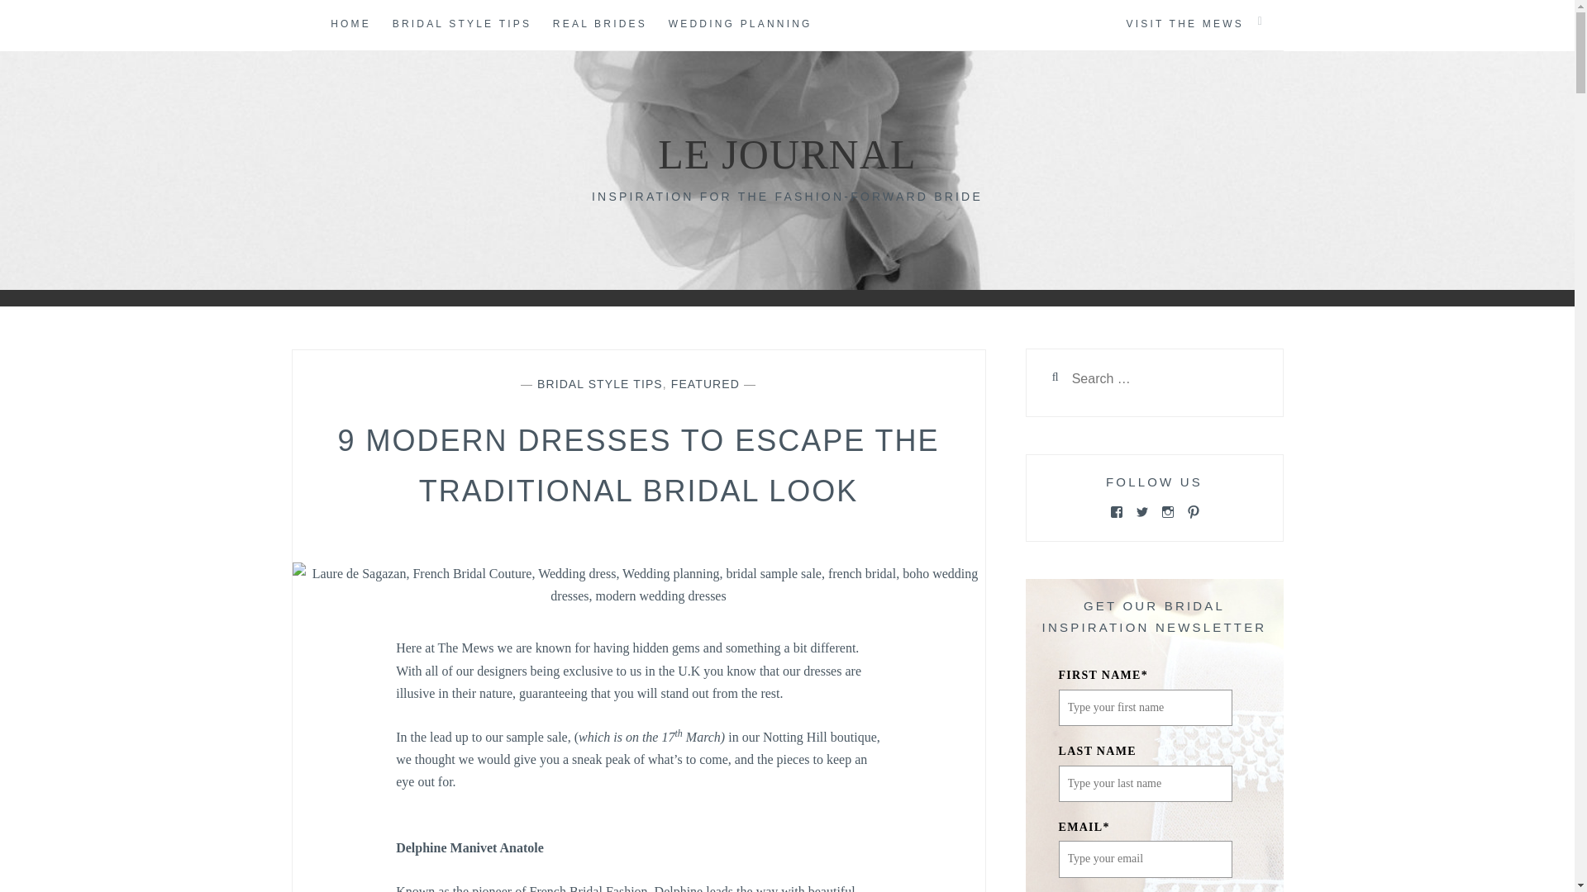  I want to click on Search, so click(46, 21).